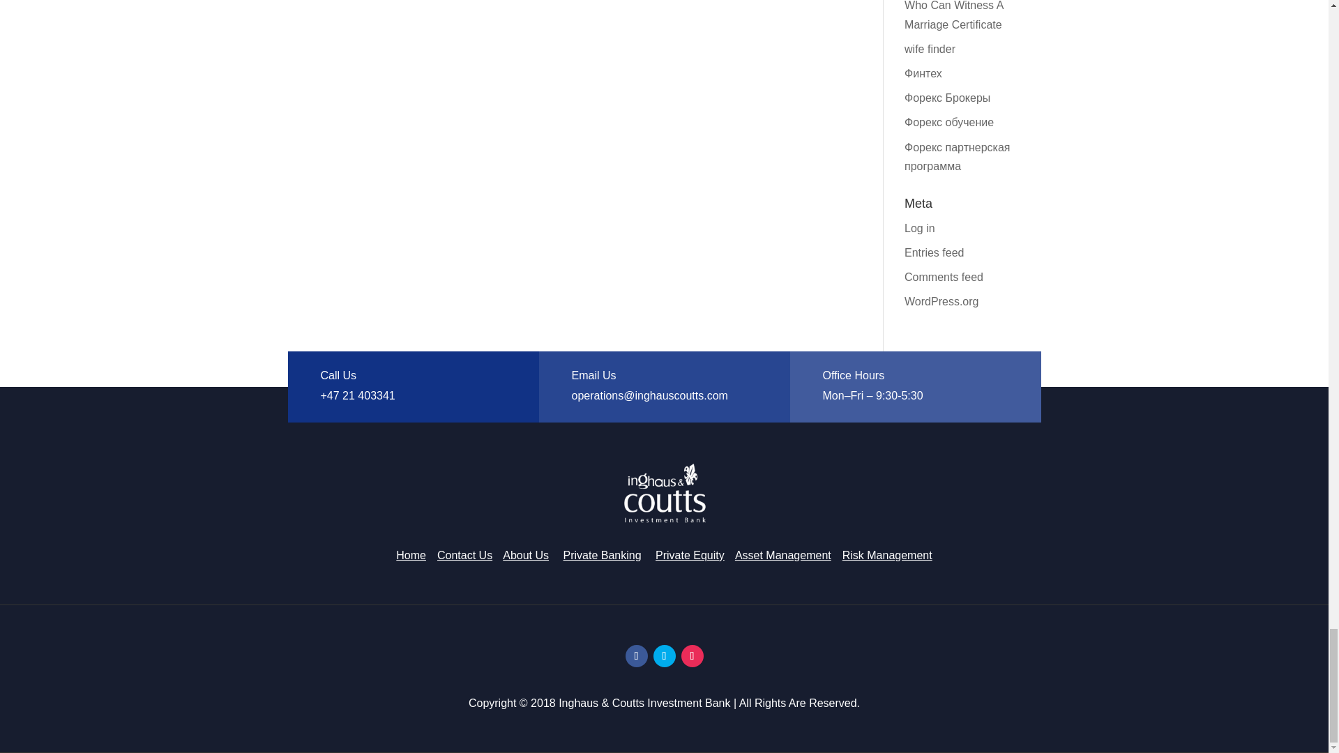 This screenshot has width=1339, height=753. I want to click on Follow on Twitter, so click(664, 655).